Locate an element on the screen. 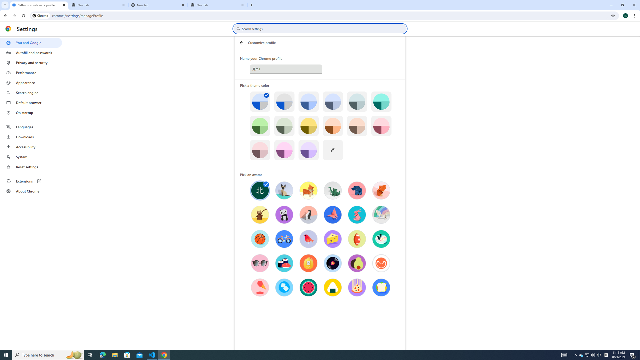  Reset settings is located at coordinates (31, 167).